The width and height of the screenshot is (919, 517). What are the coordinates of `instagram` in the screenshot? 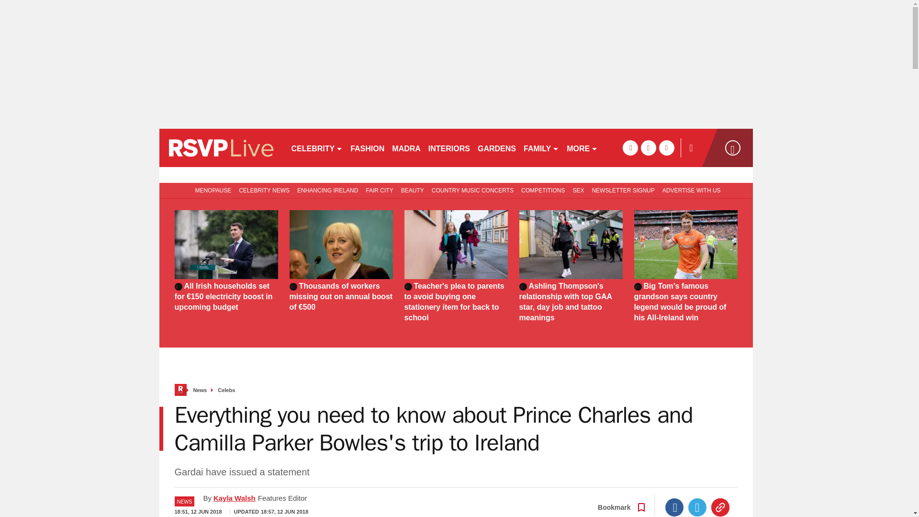 It's located at (666, 147).